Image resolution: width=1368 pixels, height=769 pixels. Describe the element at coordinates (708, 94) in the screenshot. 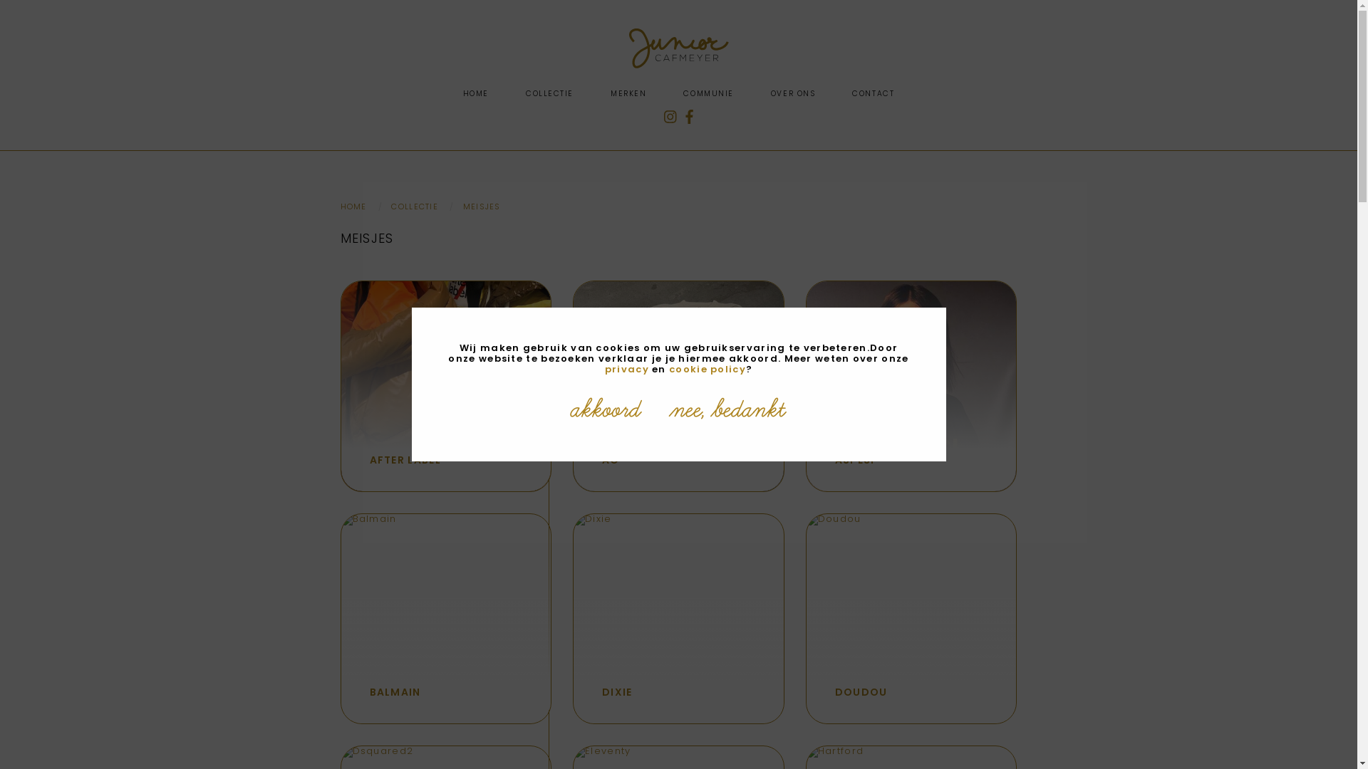

I see `COMMUNIE` at that location.